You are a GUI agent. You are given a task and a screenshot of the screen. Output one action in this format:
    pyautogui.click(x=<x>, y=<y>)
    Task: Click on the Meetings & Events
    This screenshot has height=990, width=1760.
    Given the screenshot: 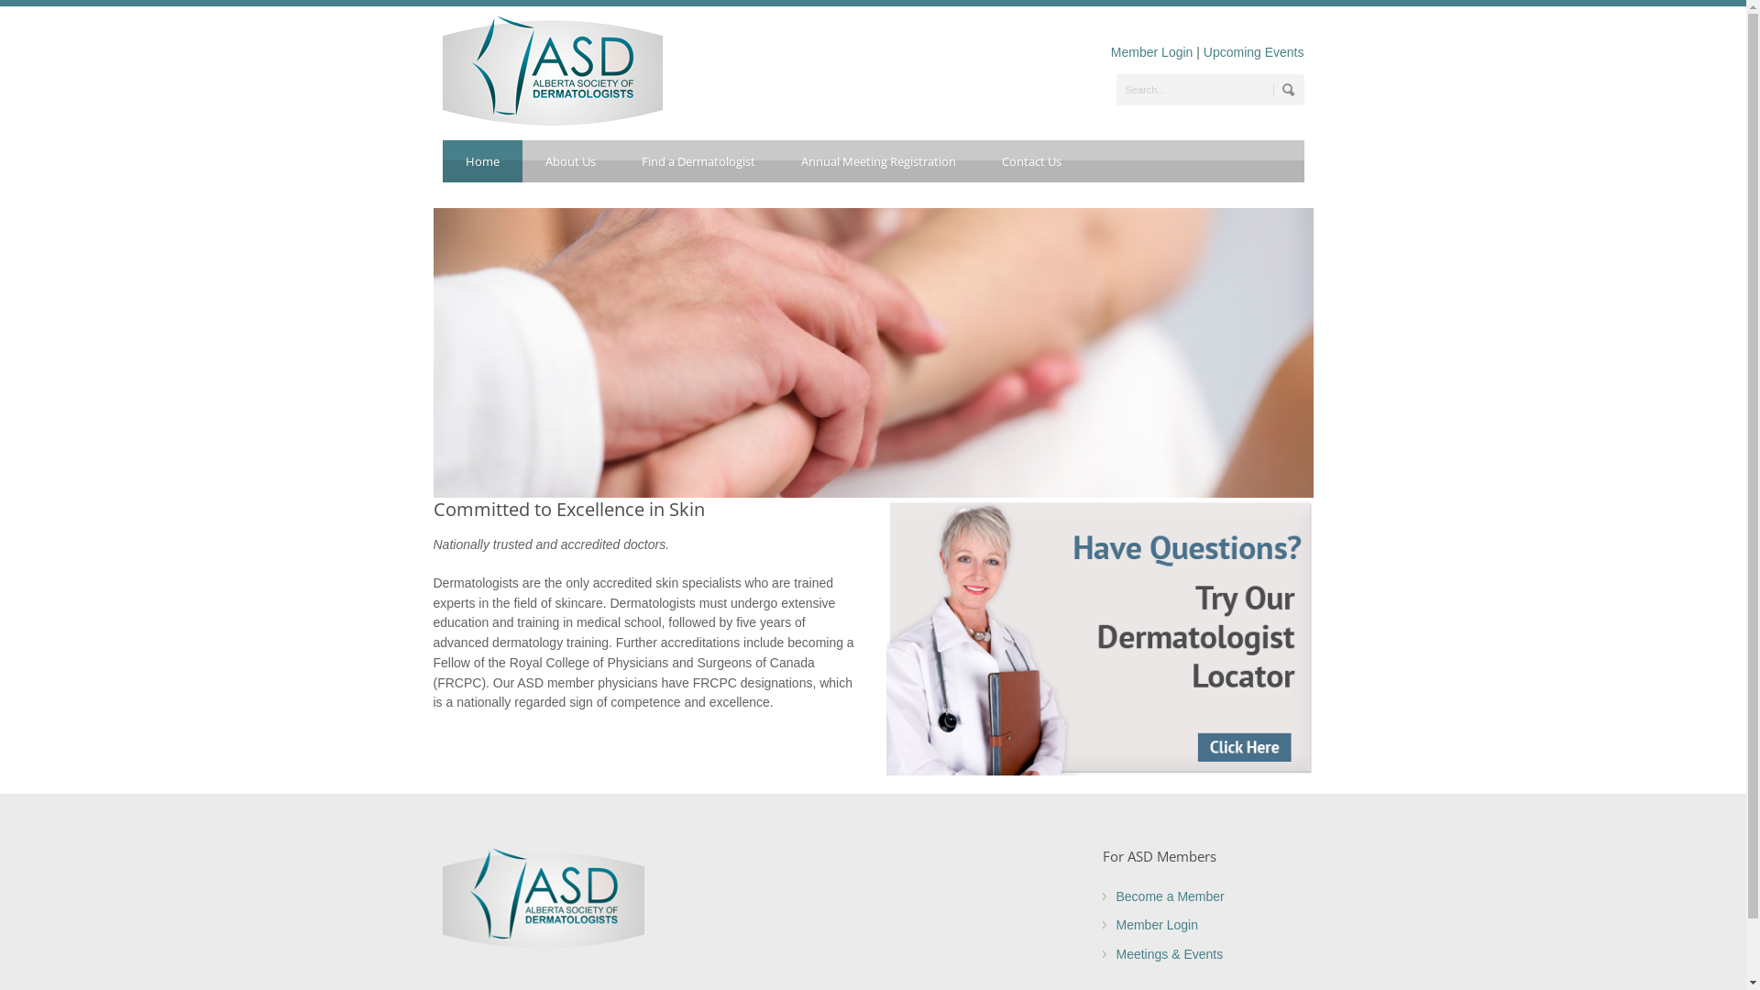 What is the action you would take?
    pyautogui.click(x=1170, y=954)
    